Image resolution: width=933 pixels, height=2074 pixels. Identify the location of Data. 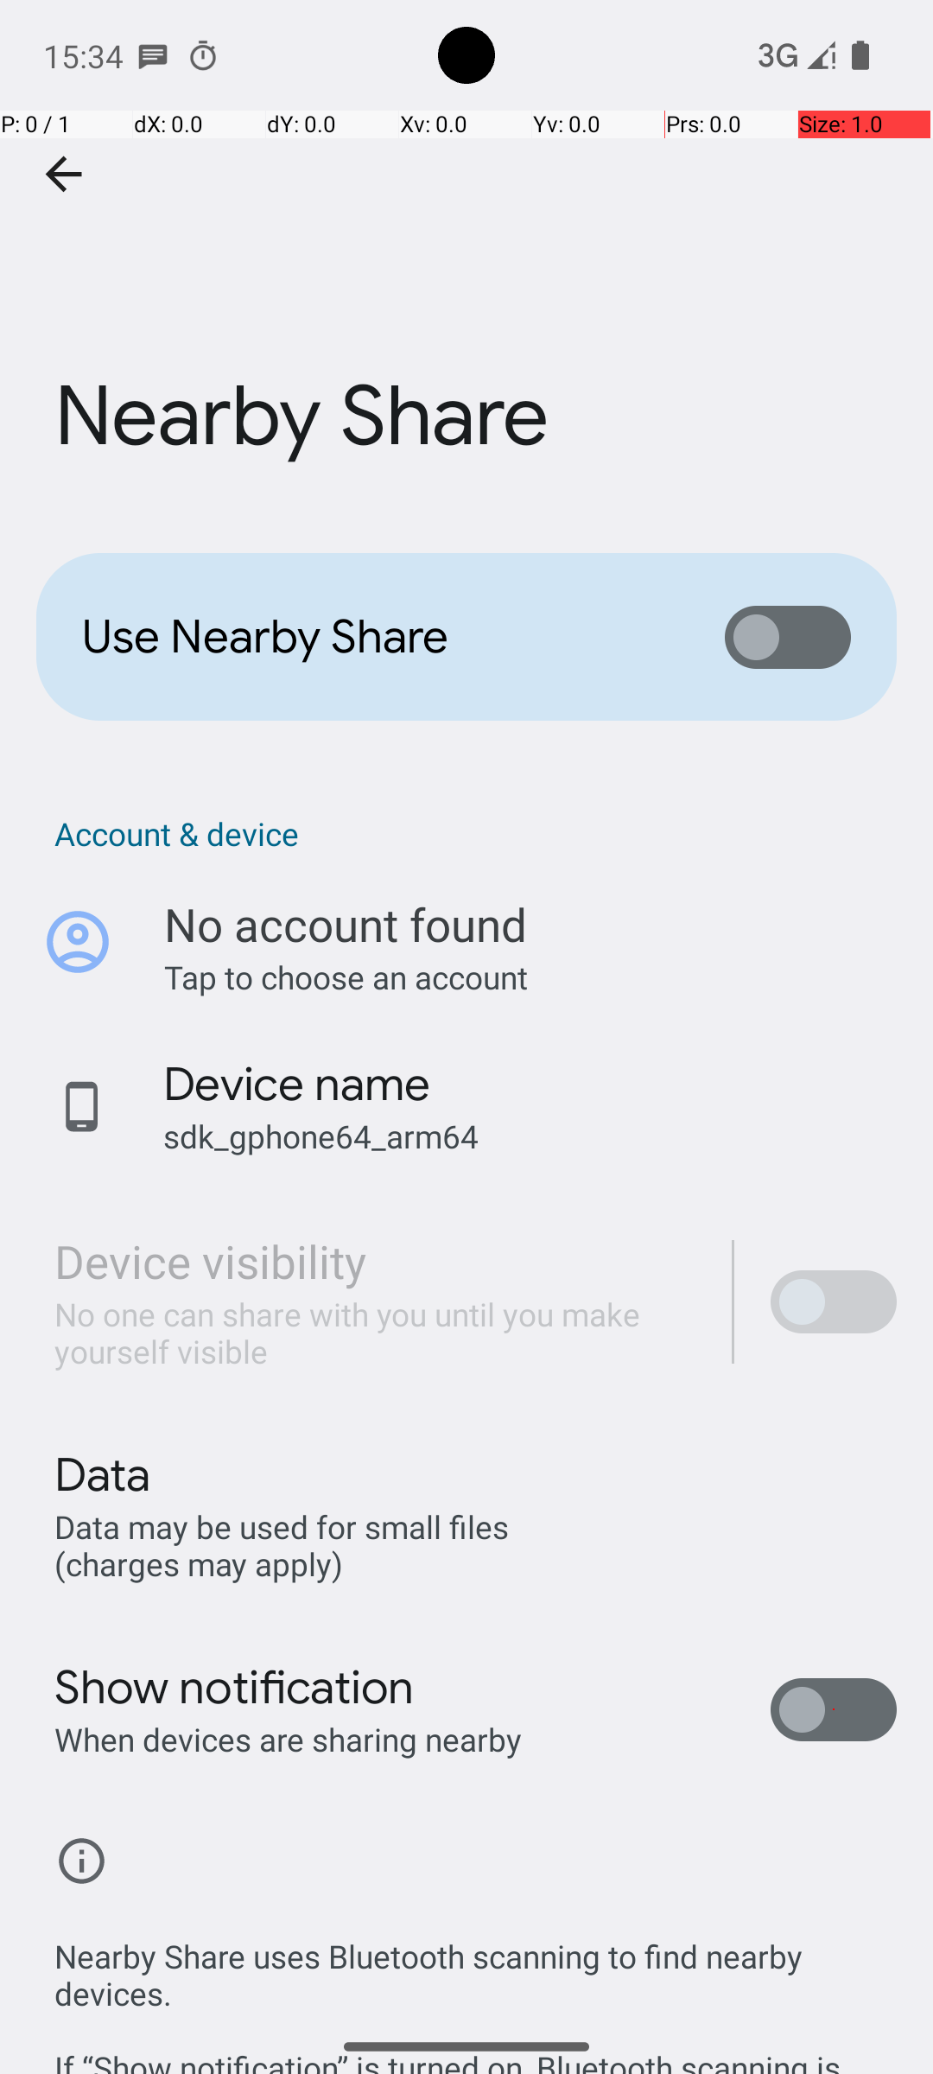
(102, 1475).